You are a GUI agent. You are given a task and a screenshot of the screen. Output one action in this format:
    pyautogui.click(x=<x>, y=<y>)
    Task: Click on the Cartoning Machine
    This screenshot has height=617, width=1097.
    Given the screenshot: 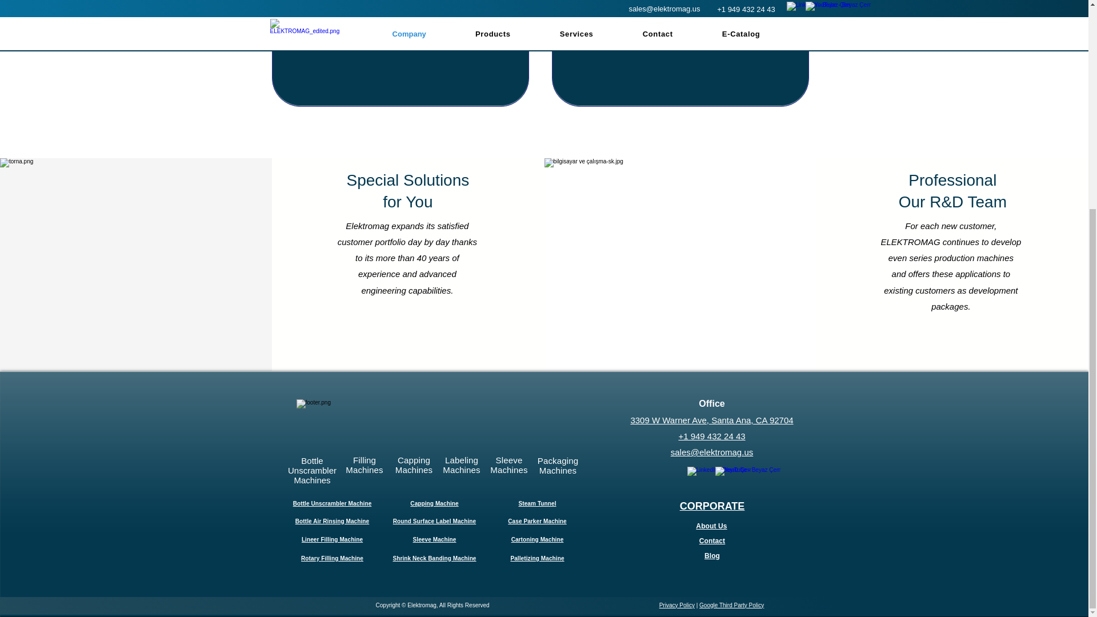 What is the action you would take?
    pyautogui.click(x=434, y=521)
    